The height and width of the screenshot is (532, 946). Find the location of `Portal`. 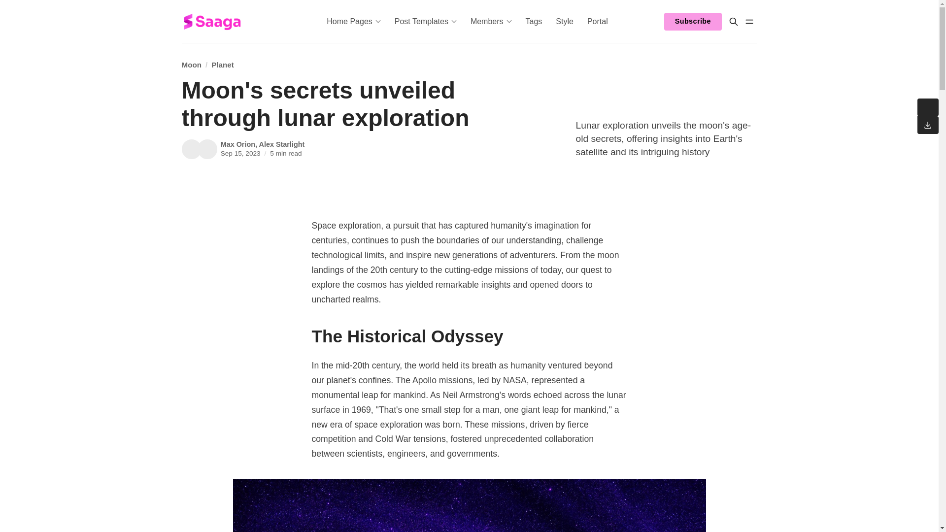

Portal is located at coordinates (598, 22).